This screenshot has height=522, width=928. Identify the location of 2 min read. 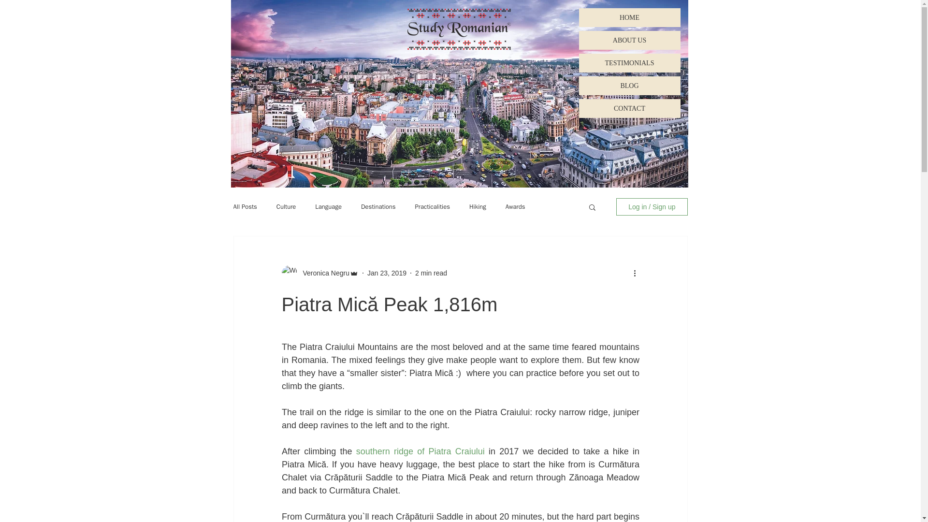
(431, 273).